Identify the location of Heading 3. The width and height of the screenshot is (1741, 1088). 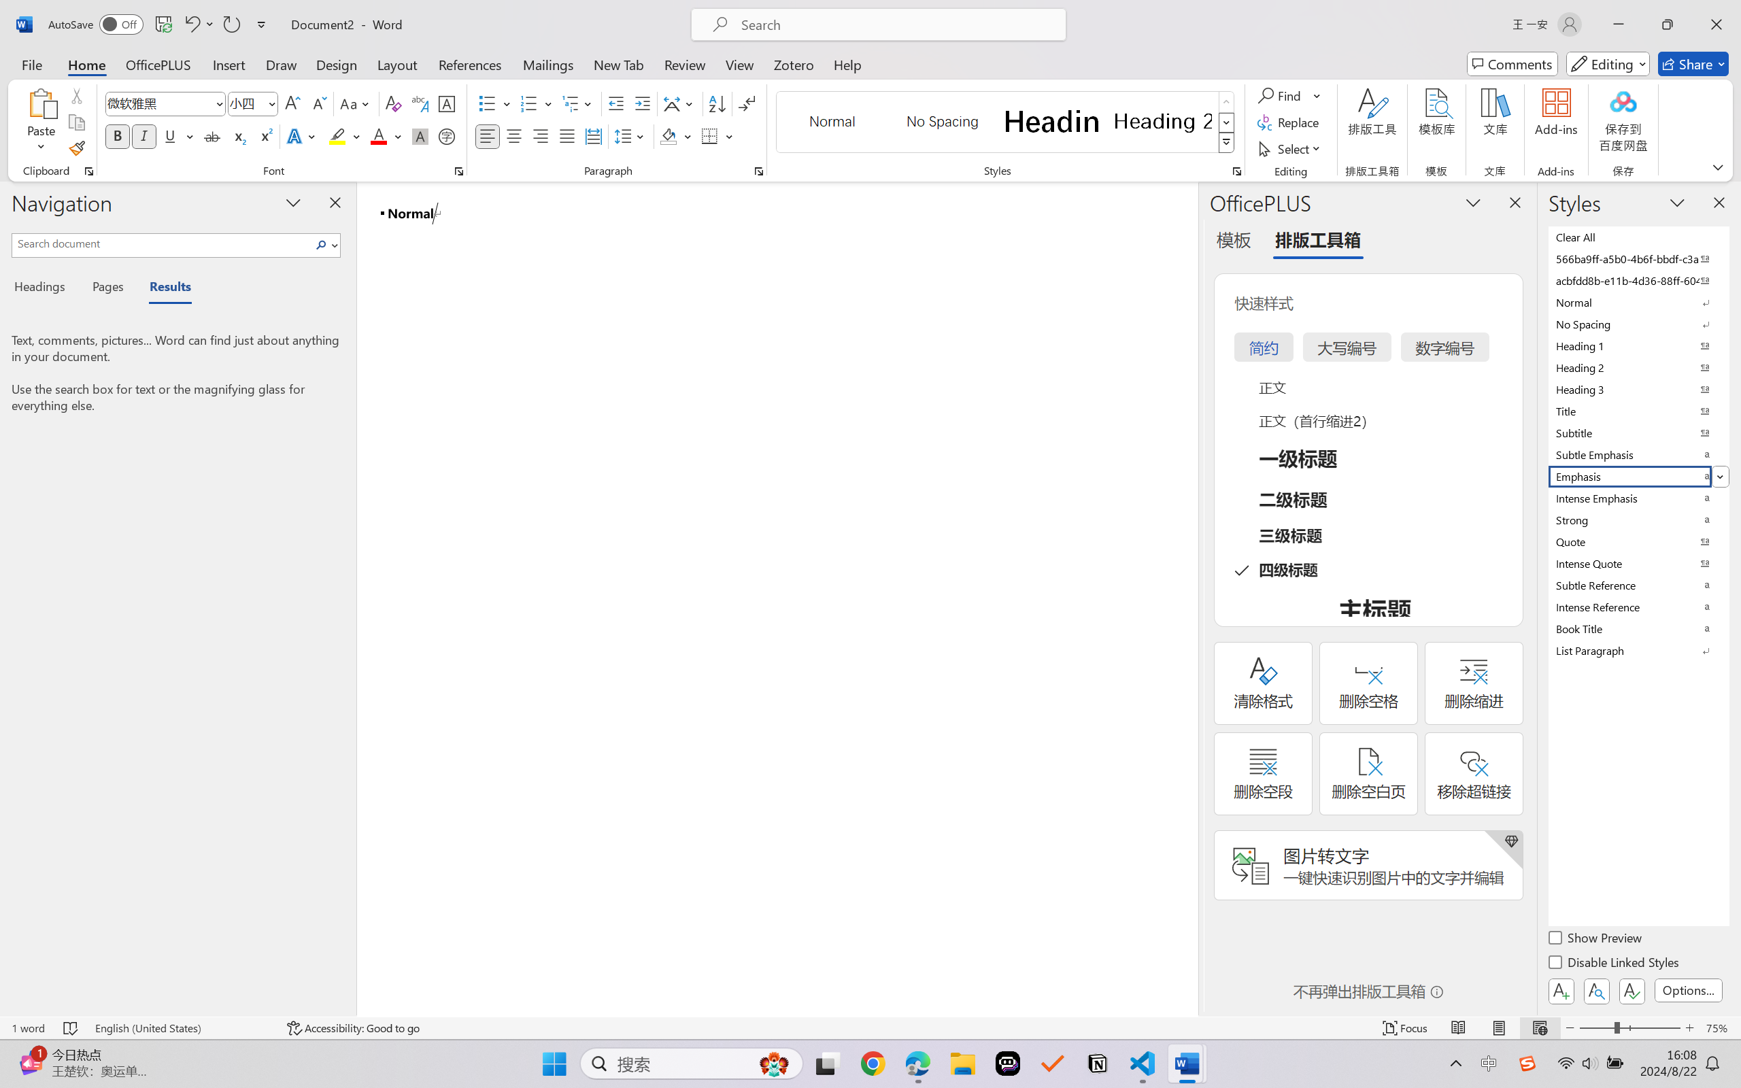
(1638, 389).